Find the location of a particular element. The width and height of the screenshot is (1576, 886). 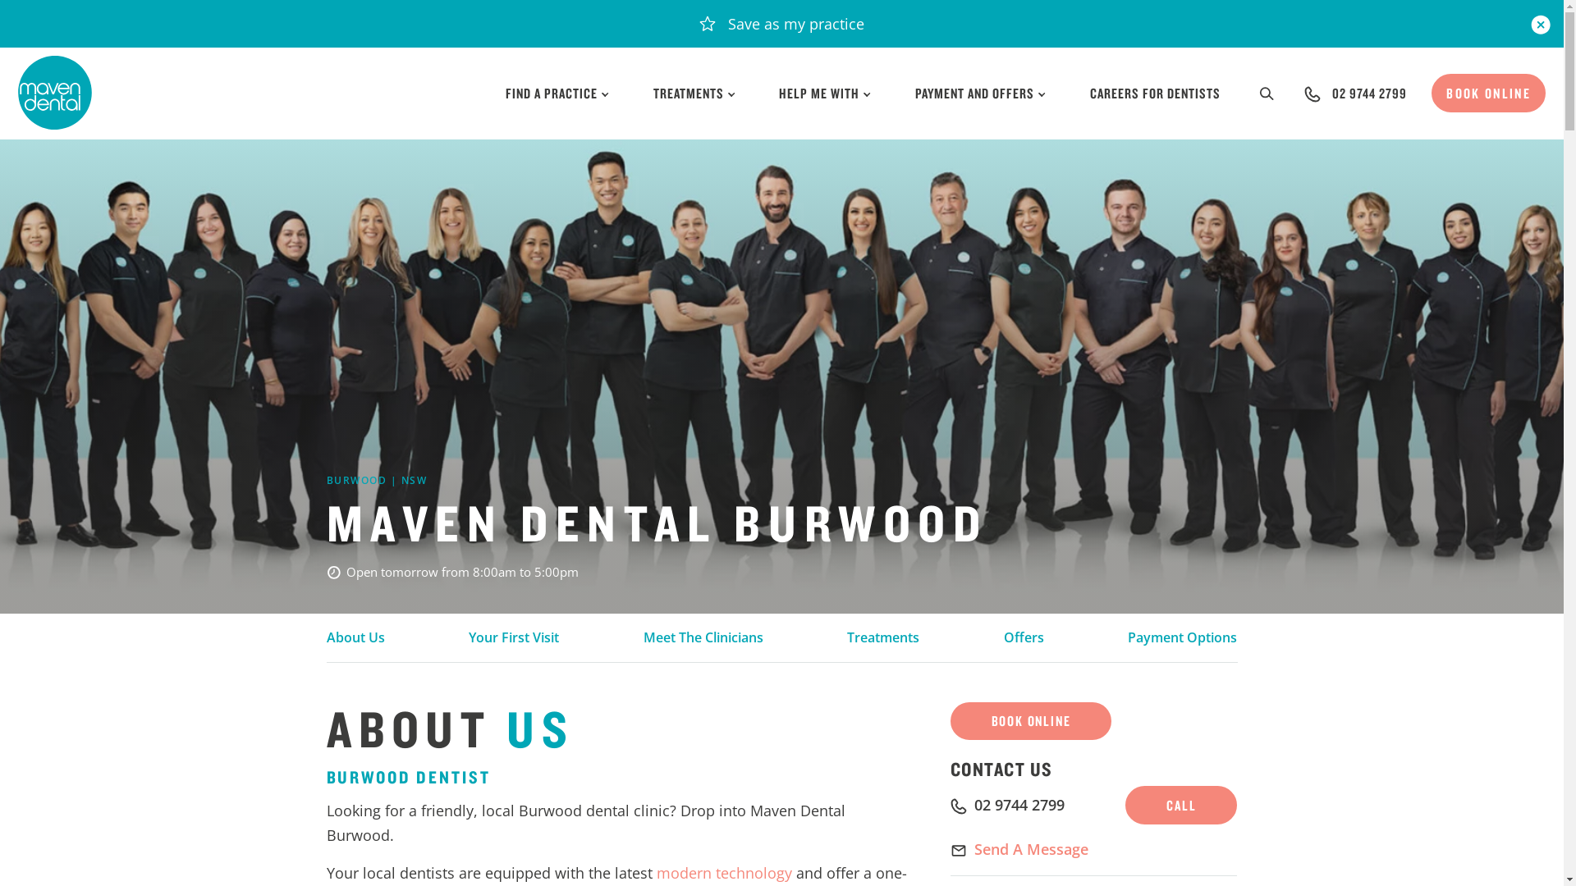

BOOK ONLINE is located at coordinates (1031, 722).